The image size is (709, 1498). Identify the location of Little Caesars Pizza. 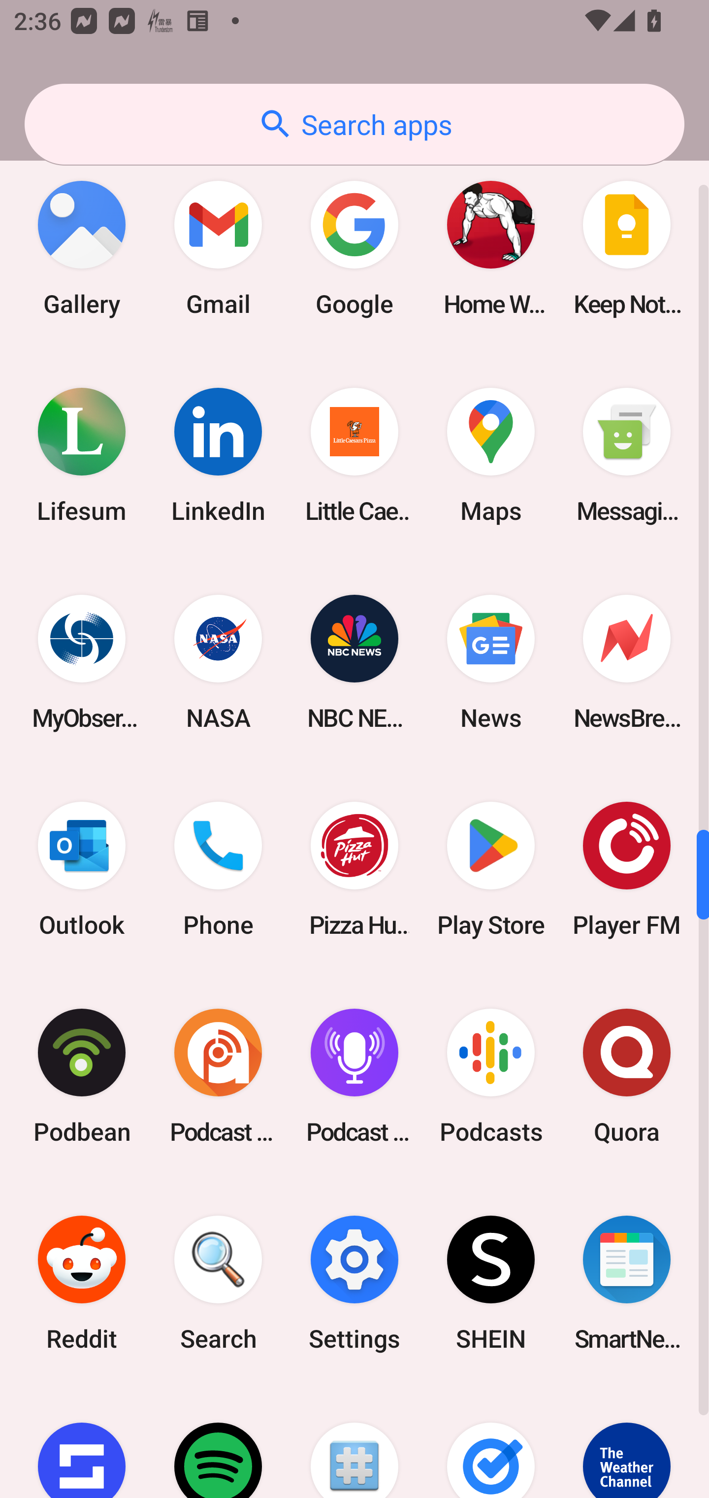
(354, 455).